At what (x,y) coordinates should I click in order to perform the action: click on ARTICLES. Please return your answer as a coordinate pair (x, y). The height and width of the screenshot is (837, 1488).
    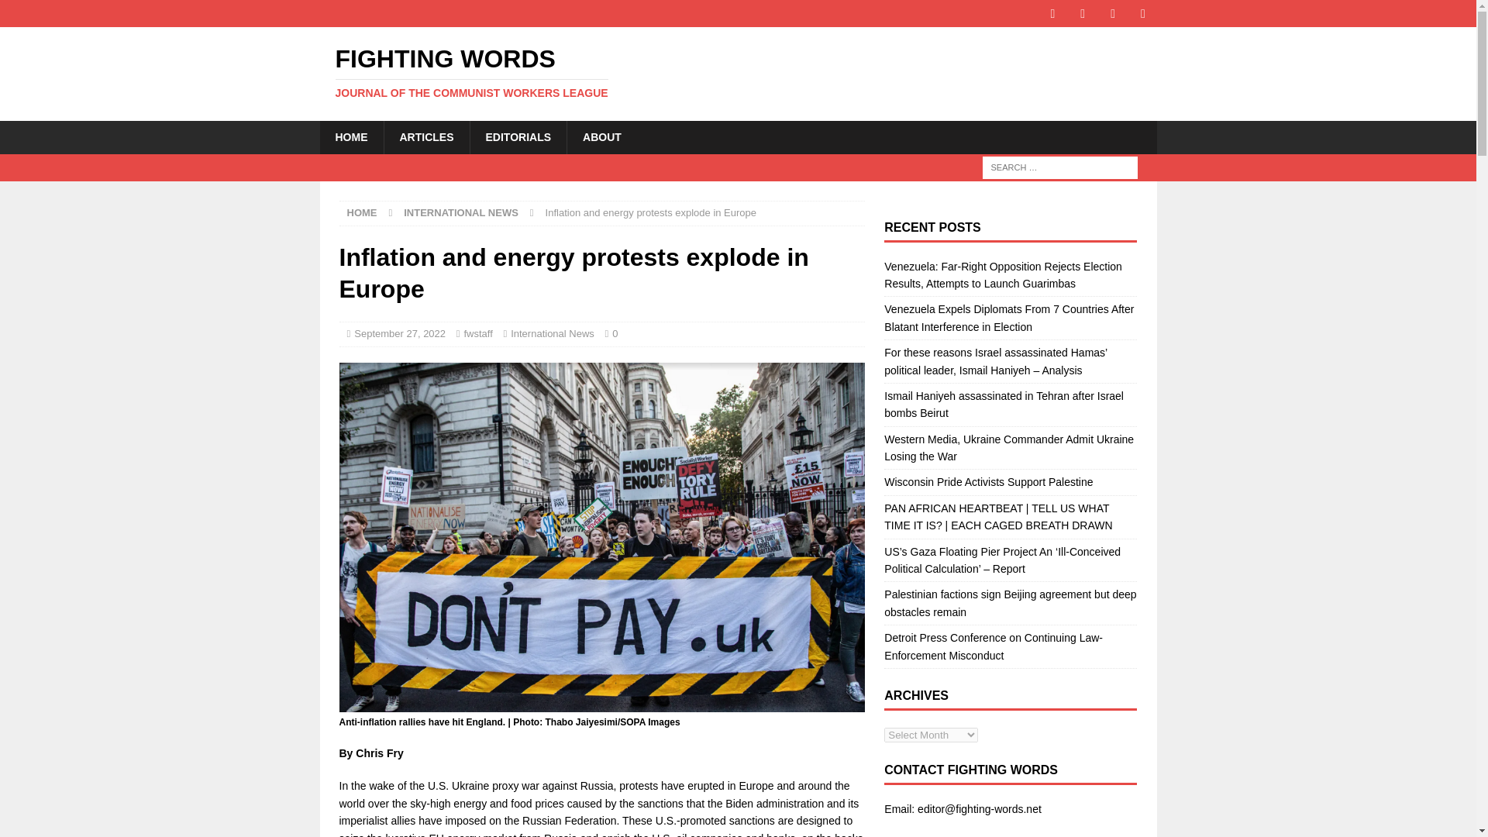
    Looking at the image, I should click on (350, 136).